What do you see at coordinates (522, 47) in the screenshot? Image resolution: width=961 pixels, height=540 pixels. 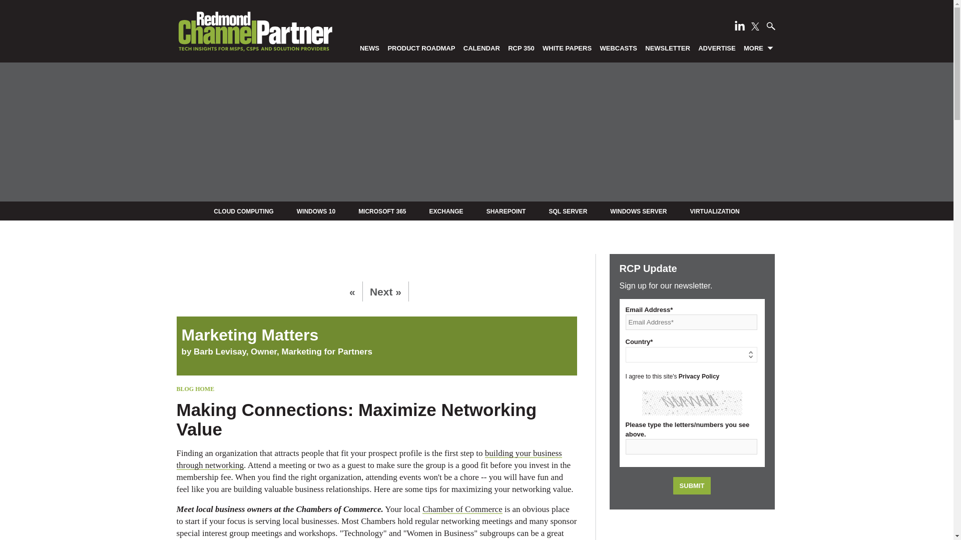 I see `RCP 350` at bounding box center [522, 47].